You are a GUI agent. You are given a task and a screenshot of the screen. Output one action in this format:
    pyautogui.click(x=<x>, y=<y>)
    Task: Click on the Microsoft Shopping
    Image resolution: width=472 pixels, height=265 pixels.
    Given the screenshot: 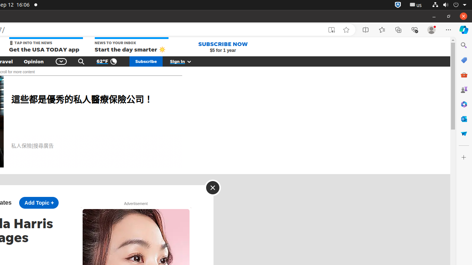 What is the action you would take?
    pyautogui.click(x=464, y=60)
    